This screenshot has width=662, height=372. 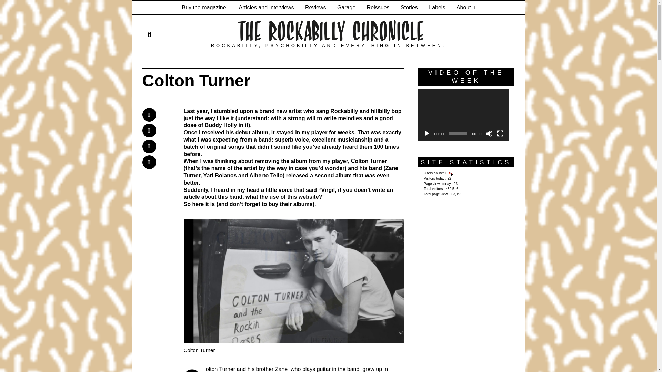 I want to click on Garage, so click(x=346, y=8).